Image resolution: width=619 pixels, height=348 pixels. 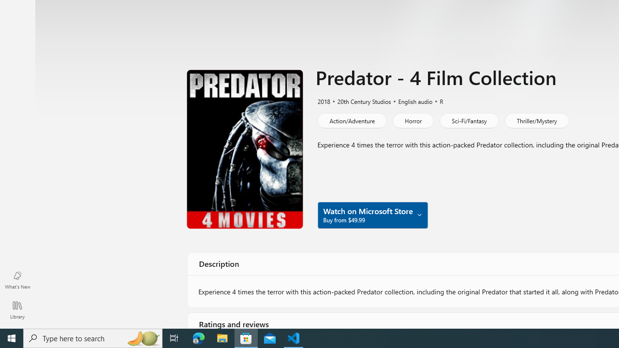 I want to click on English audio, so click(x=411, y=101).